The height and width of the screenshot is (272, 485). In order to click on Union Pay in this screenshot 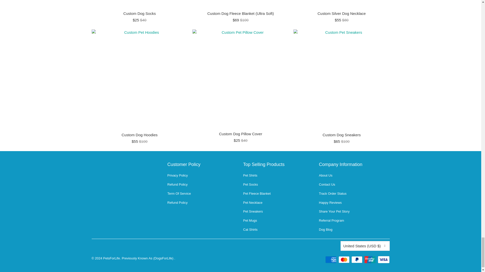, I will do `click(371, 260)`.